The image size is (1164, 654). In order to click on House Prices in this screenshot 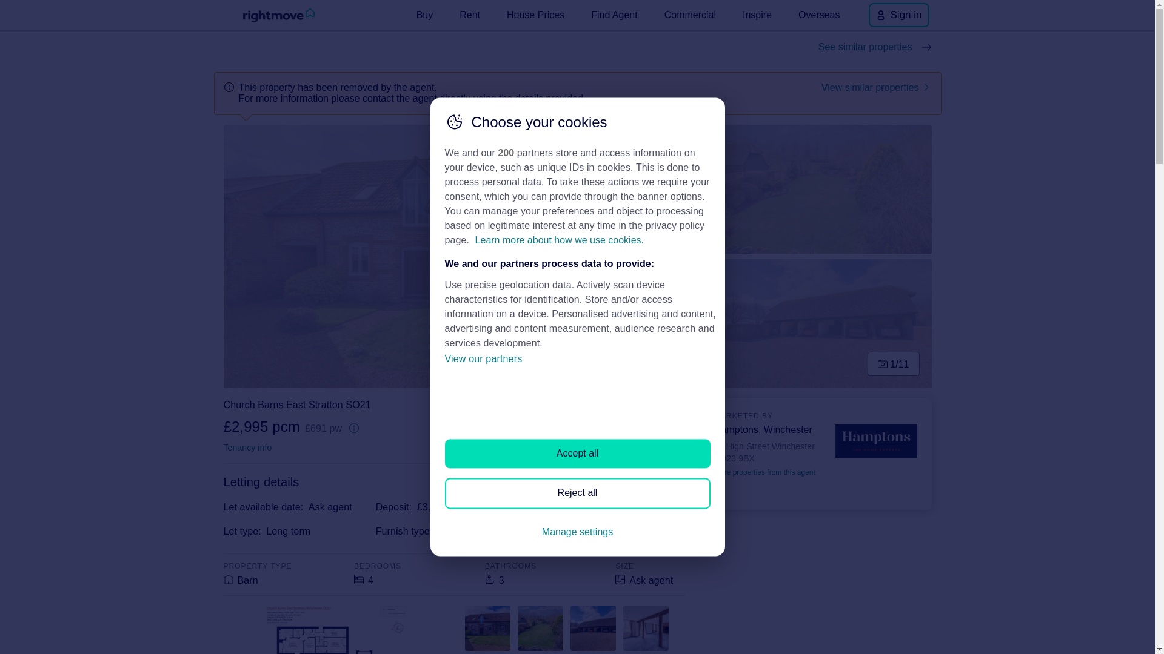, I will do `click(535, 15)`.